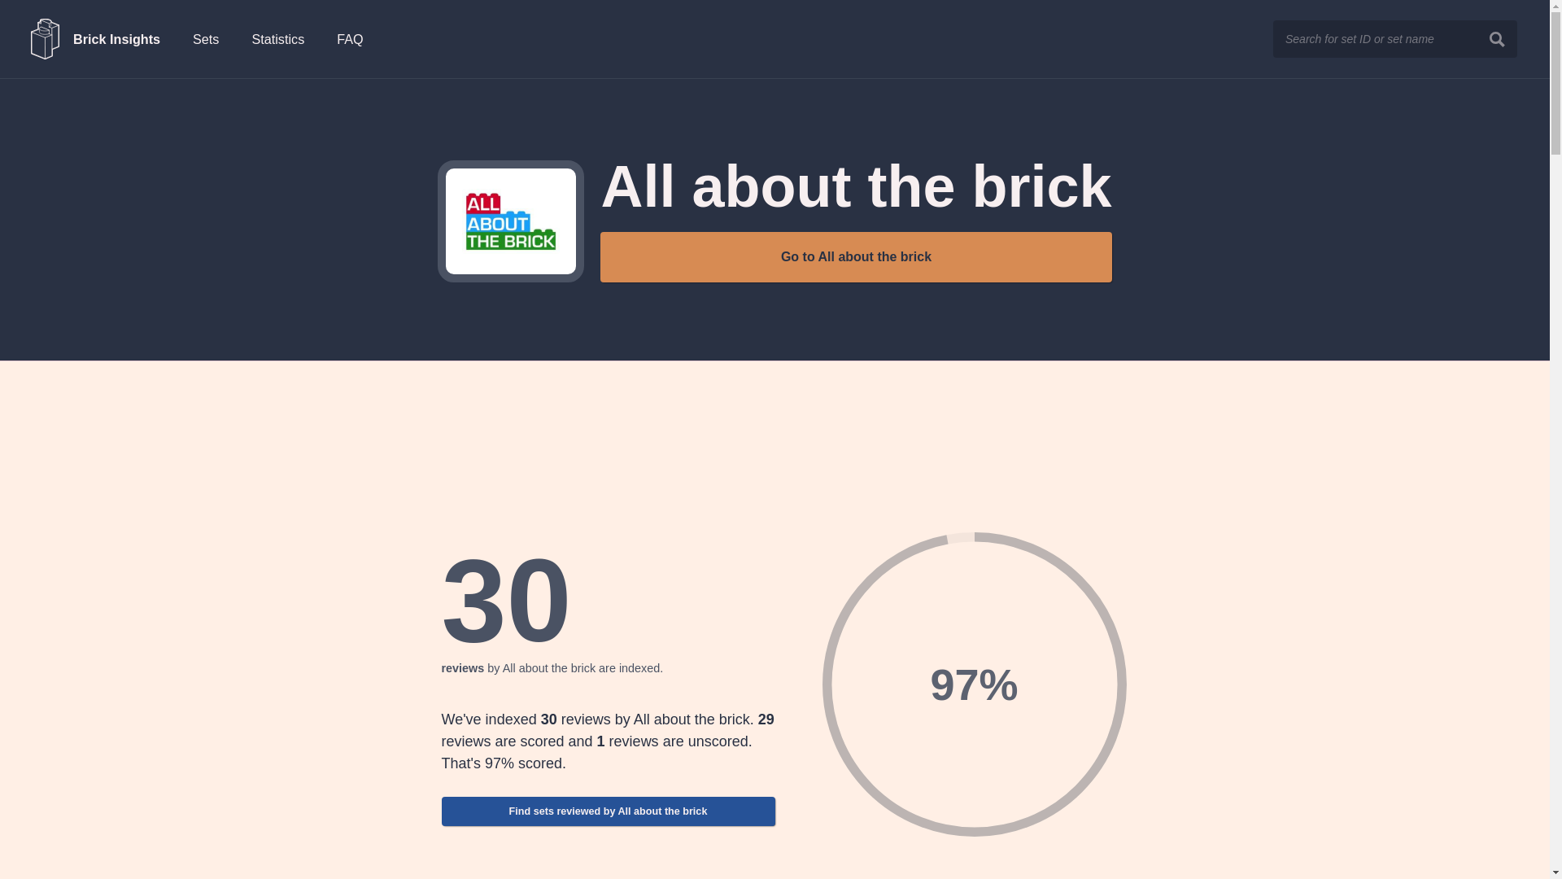  What do you see at coordinates (96, 39) in the screenshot?
I see `Brick Insights` at bounding box center [96, 39].